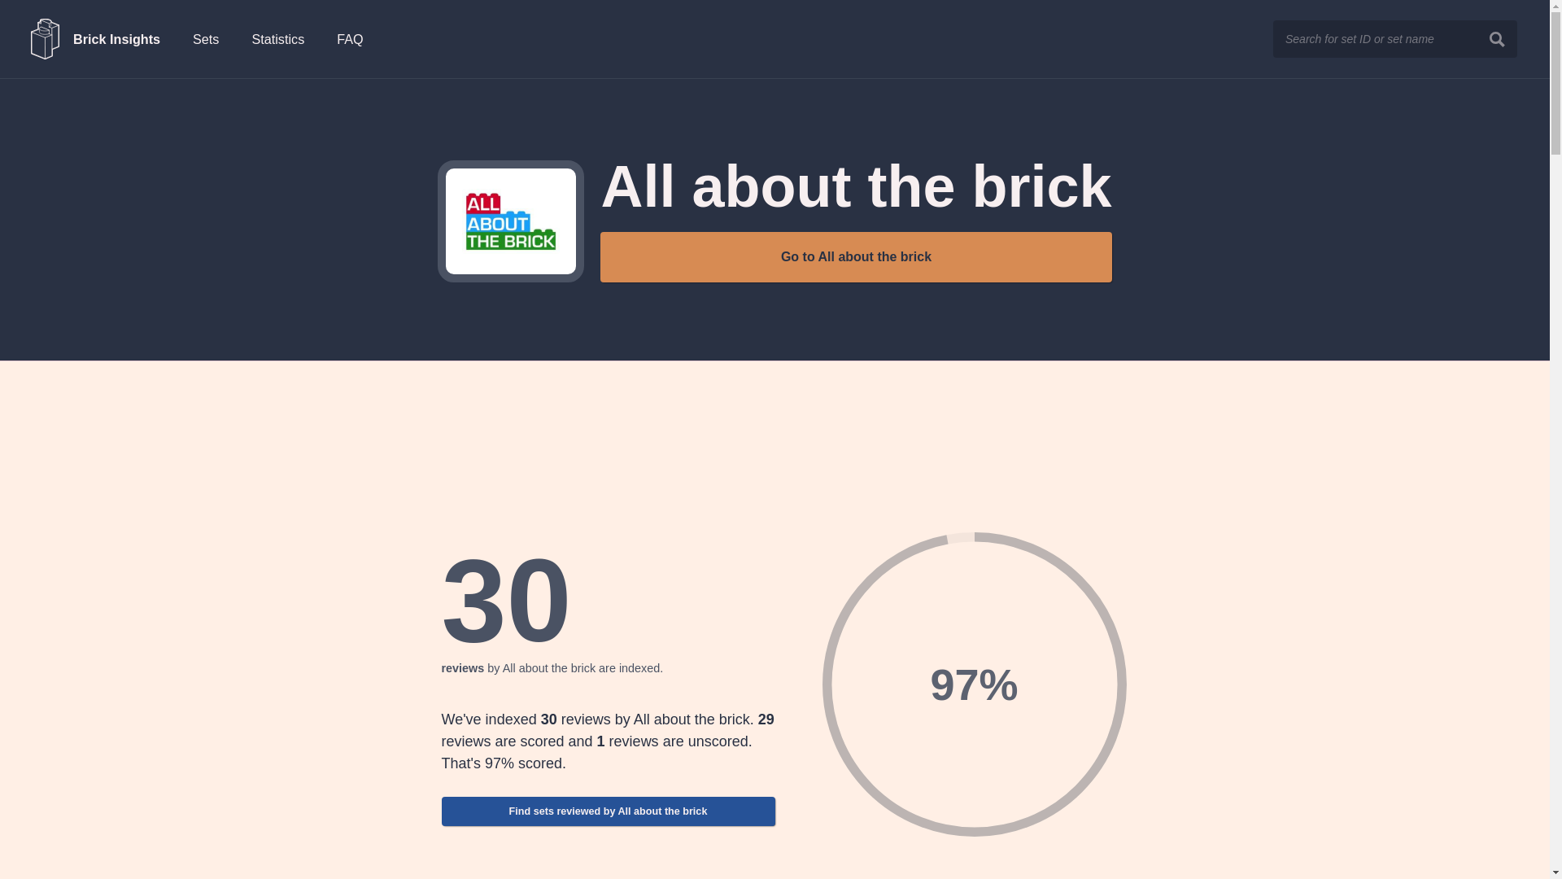  What do you see at coordinates (96, 39) in the screenshot?
I see `Brick Insights` at bounding box center [96, 39].